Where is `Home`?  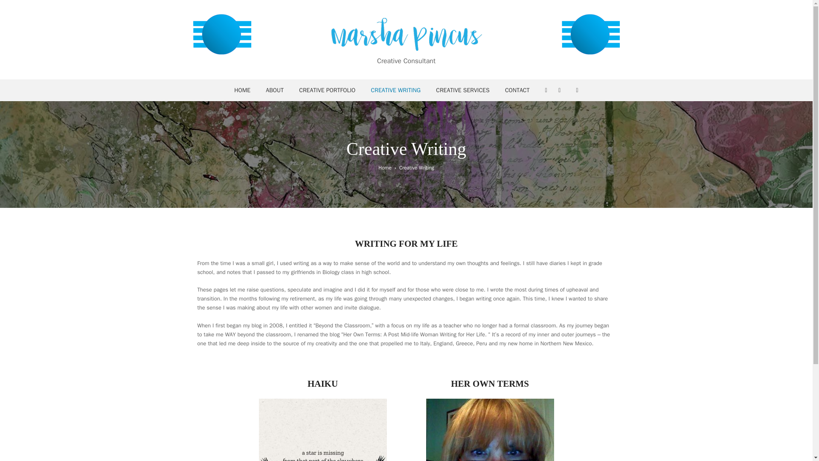 Home is located at coordinates (385, 167).